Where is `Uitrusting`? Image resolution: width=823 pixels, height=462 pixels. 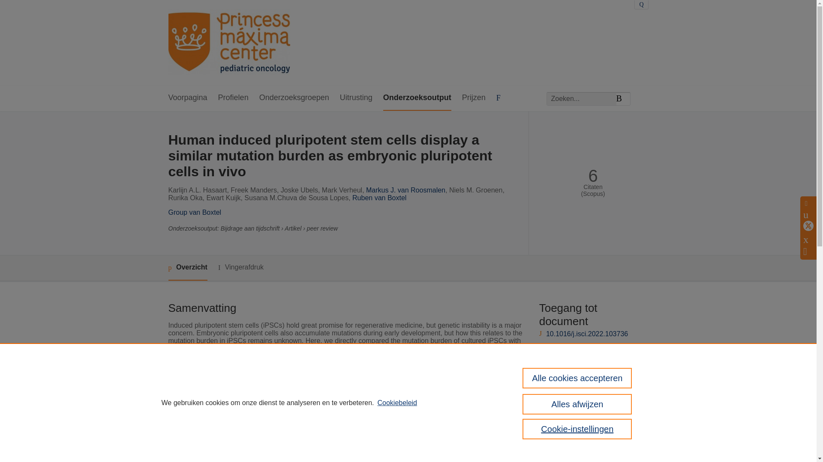 Uitrusting is located at coordinates (356, 98).